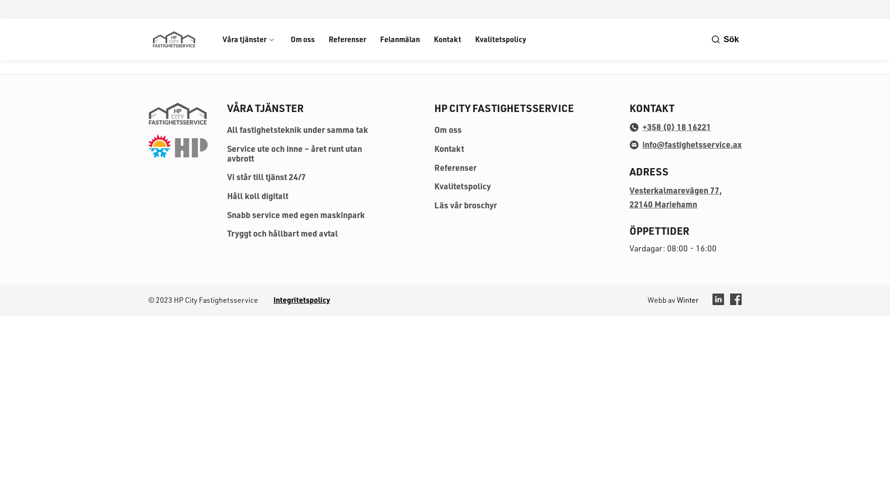 This screenshot has width=890, height=500. What do you see at coordinates (686, 144) in the screenshot?
I see `info@fastighetsservice.ax` at bounding box center [686, 144].